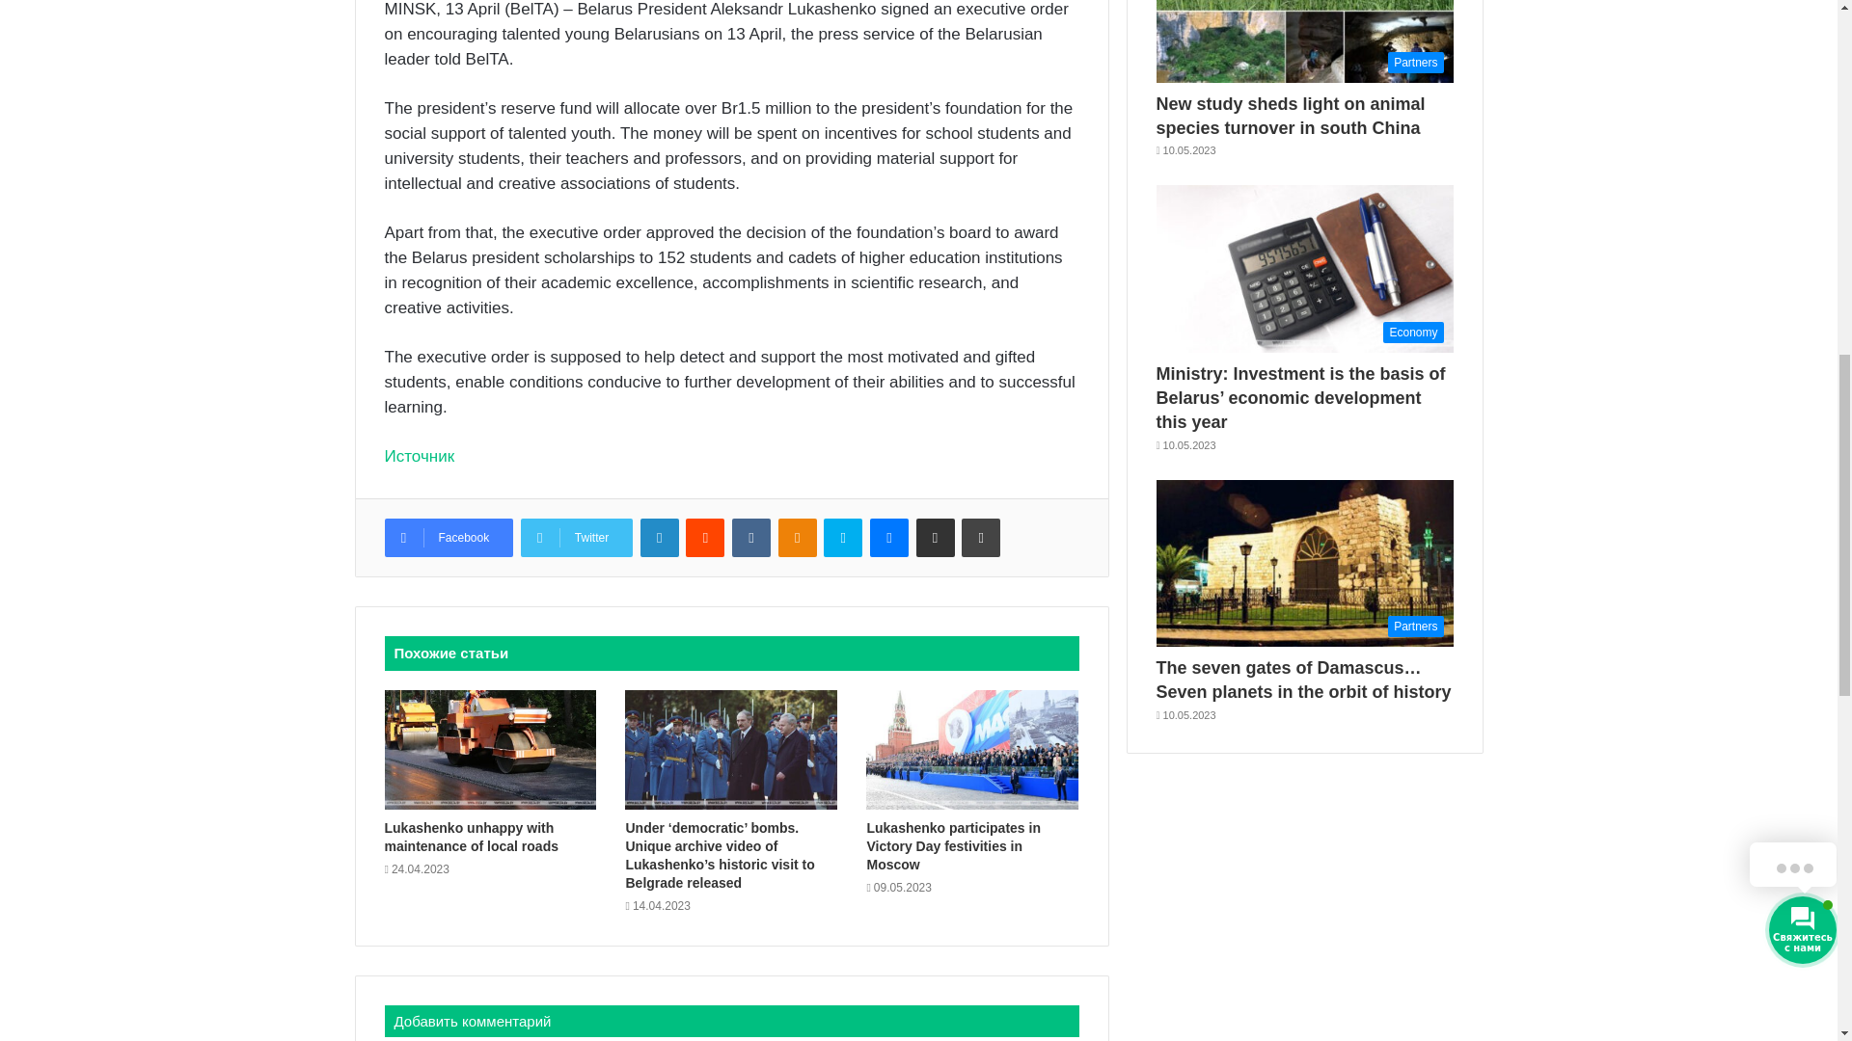 This screenshot has width=1852, height=1041. I want to click on Facebook, so click(448, 537).